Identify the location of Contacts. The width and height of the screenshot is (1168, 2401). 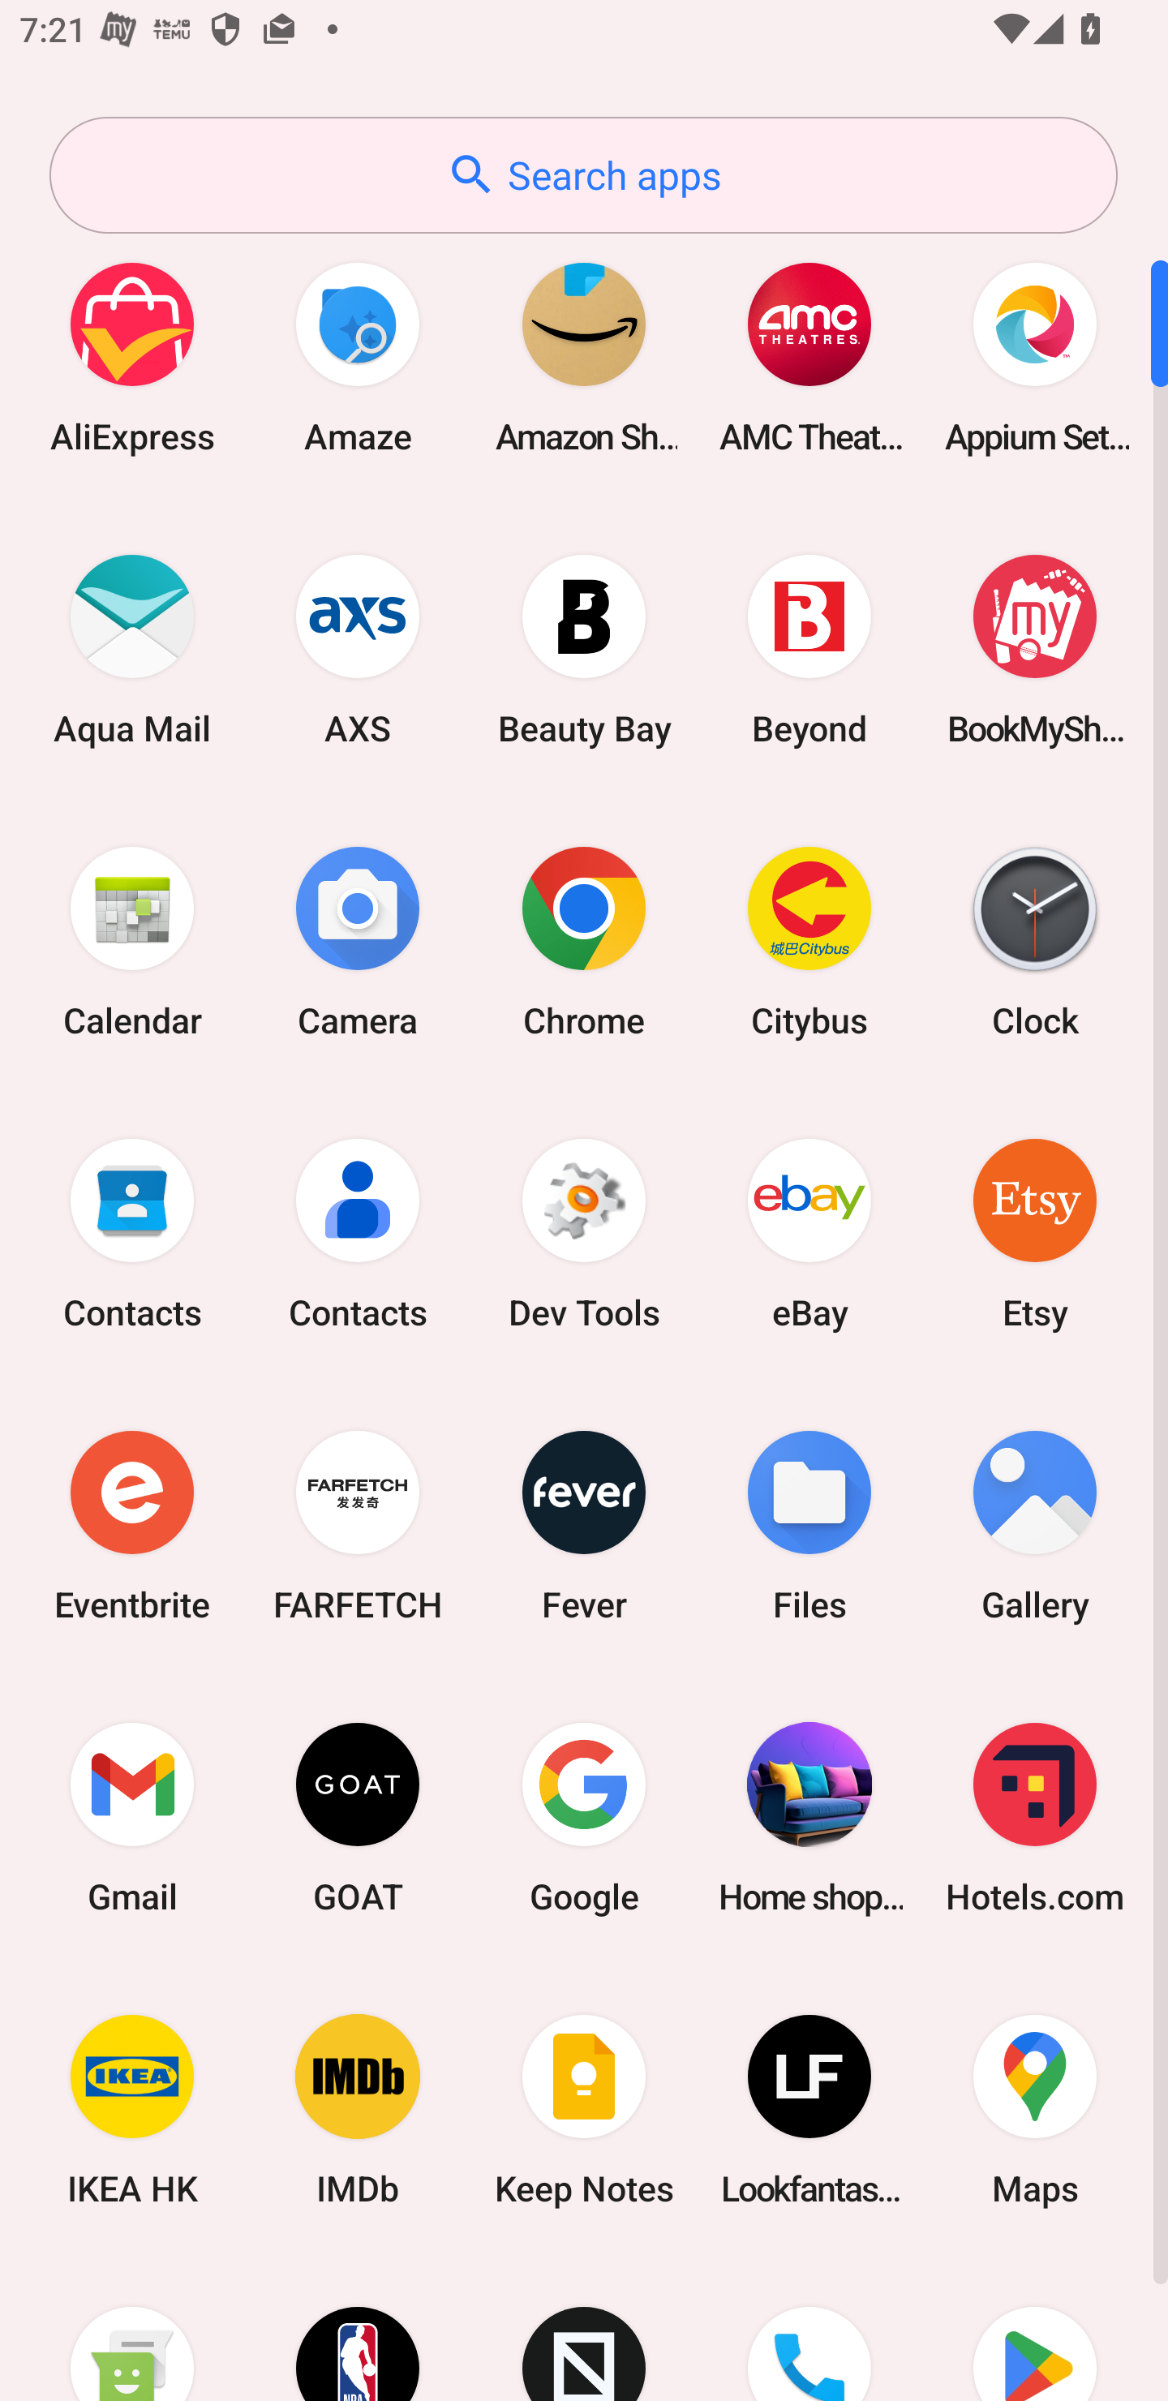
(132, 1233).